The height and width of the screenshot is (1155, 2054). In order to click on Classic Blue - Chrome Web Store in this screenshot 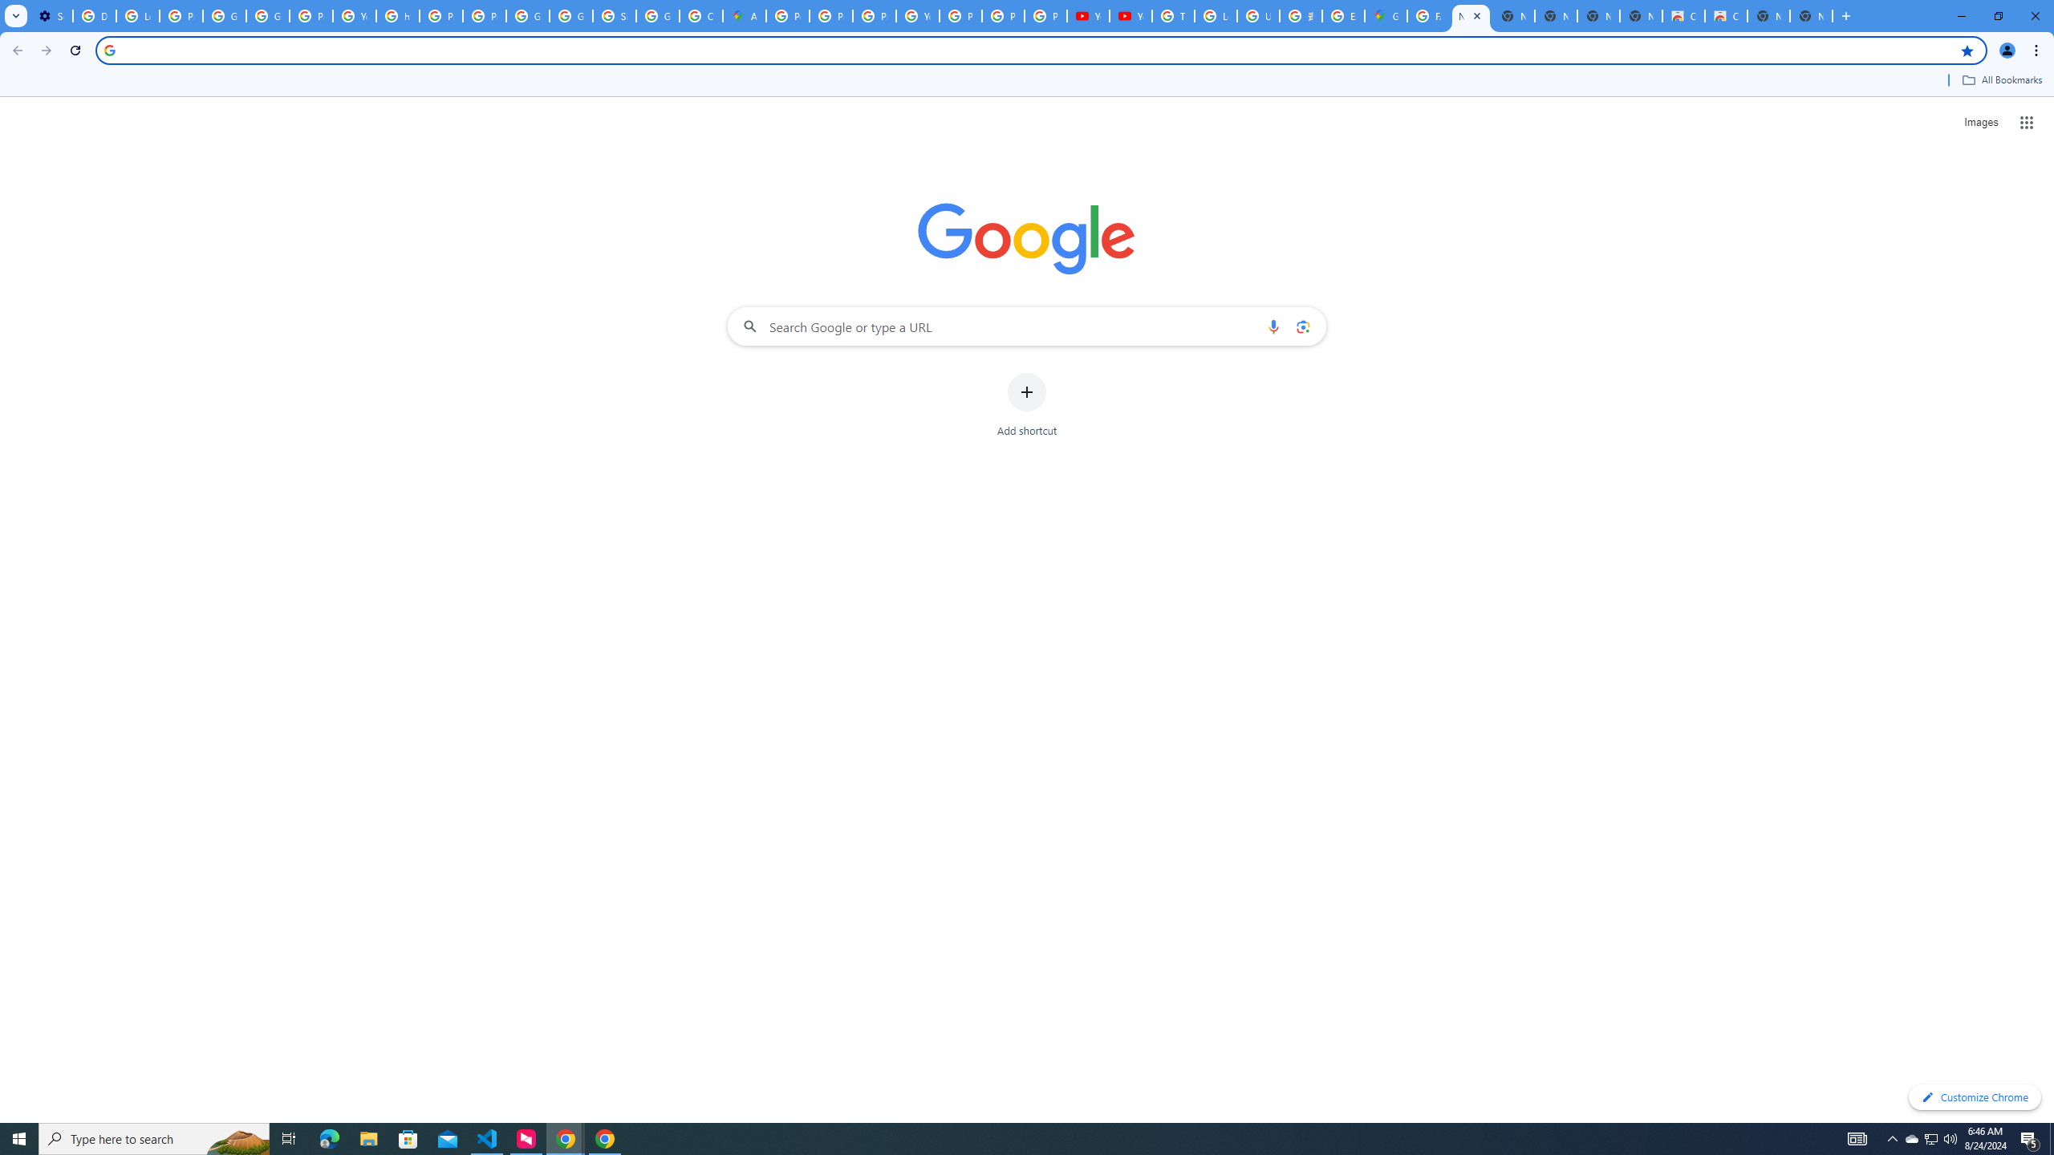, I will do `click(1684, 16)`.